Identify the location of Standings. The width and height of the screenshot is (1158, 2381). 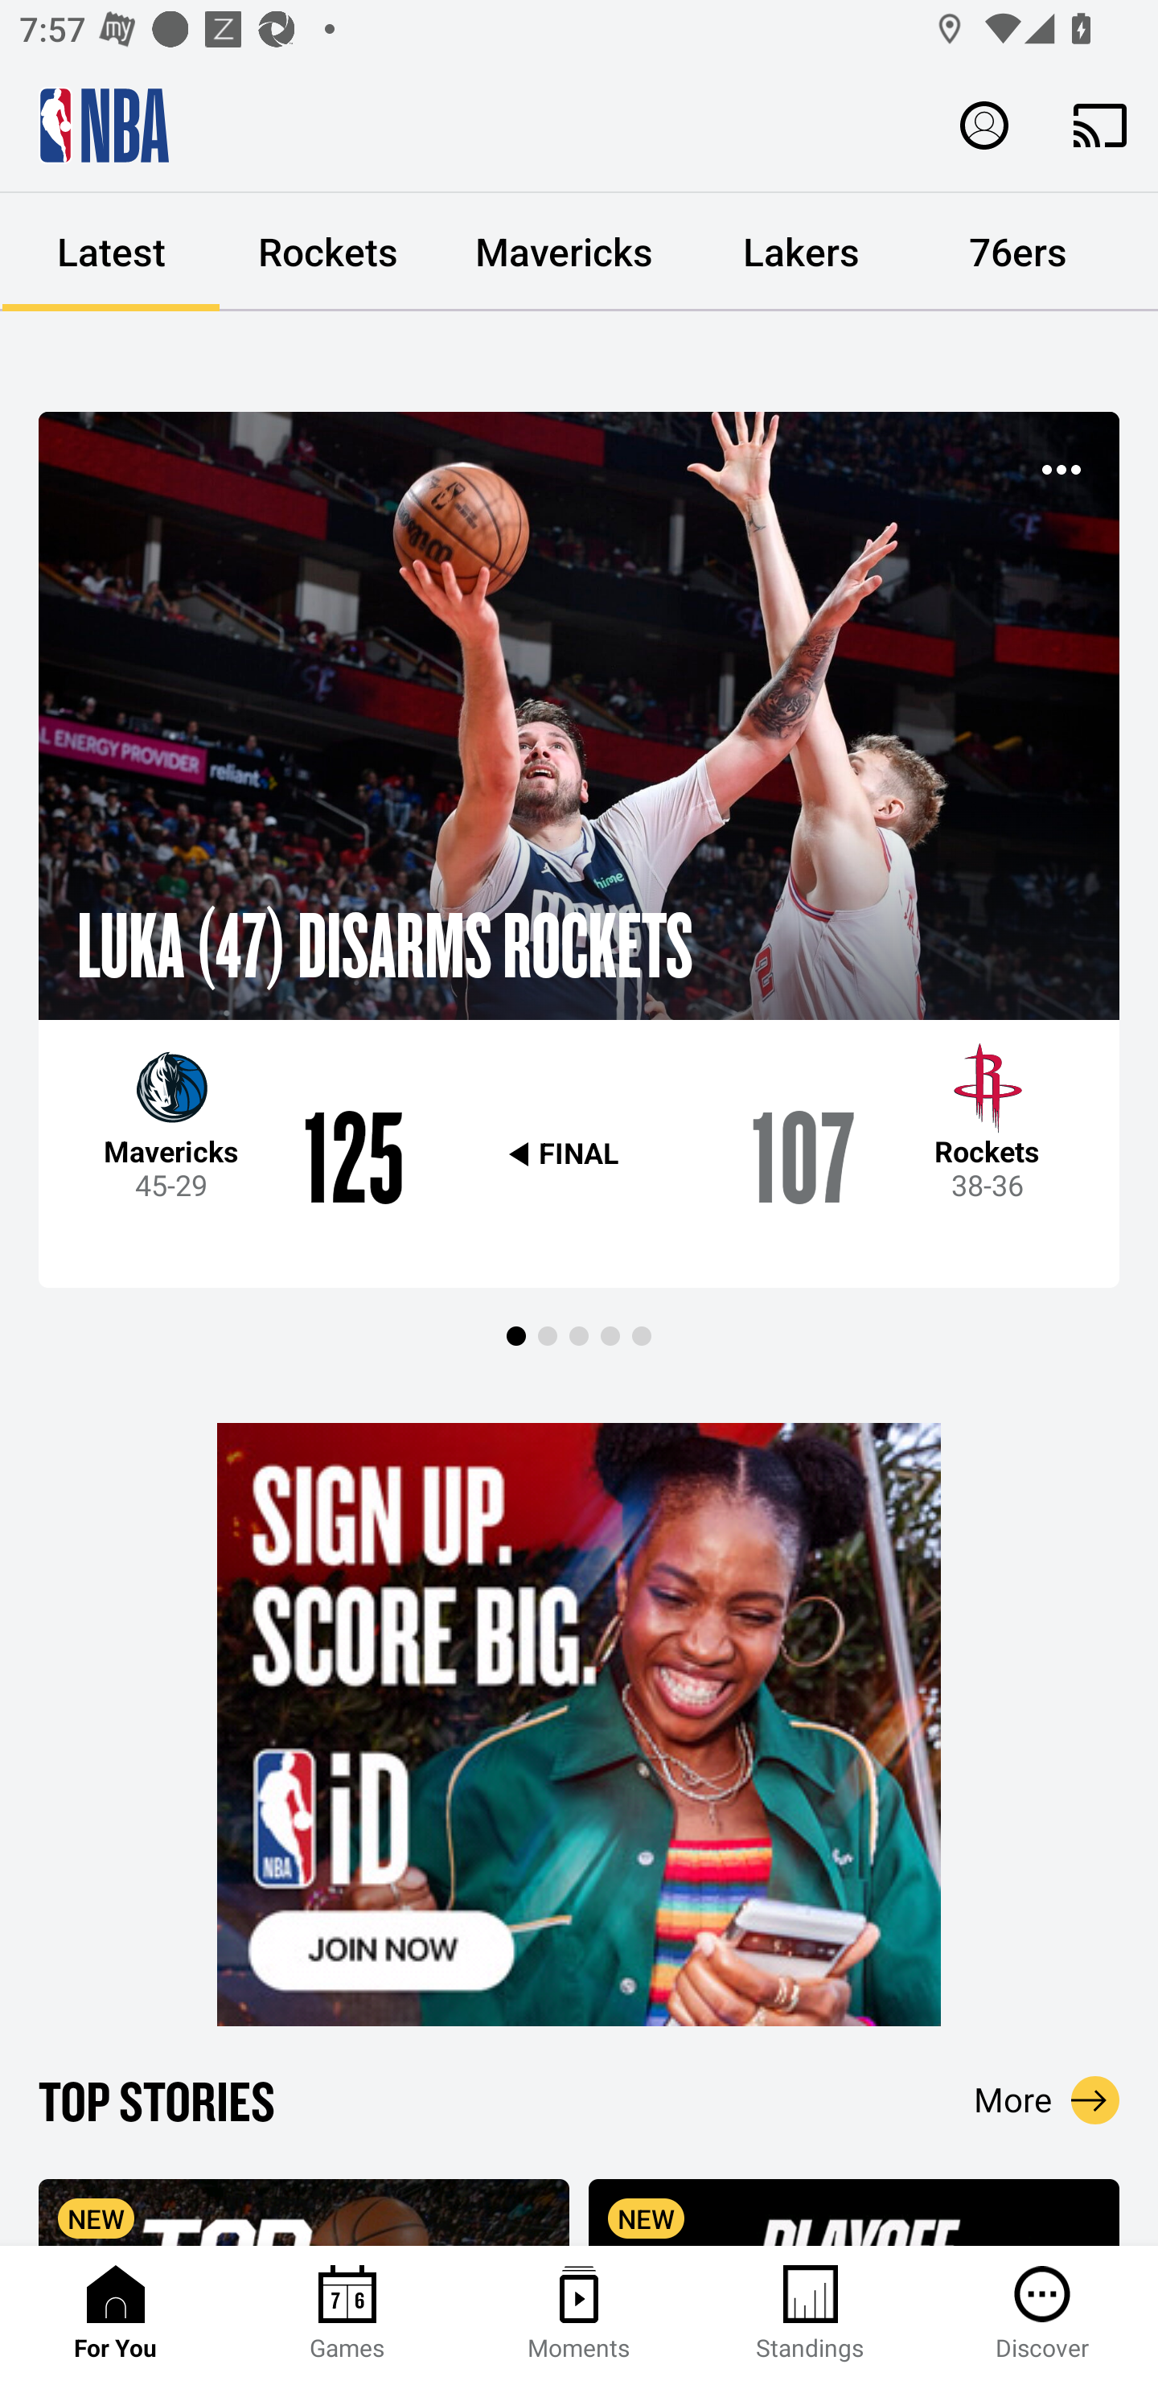
(811, 2313).